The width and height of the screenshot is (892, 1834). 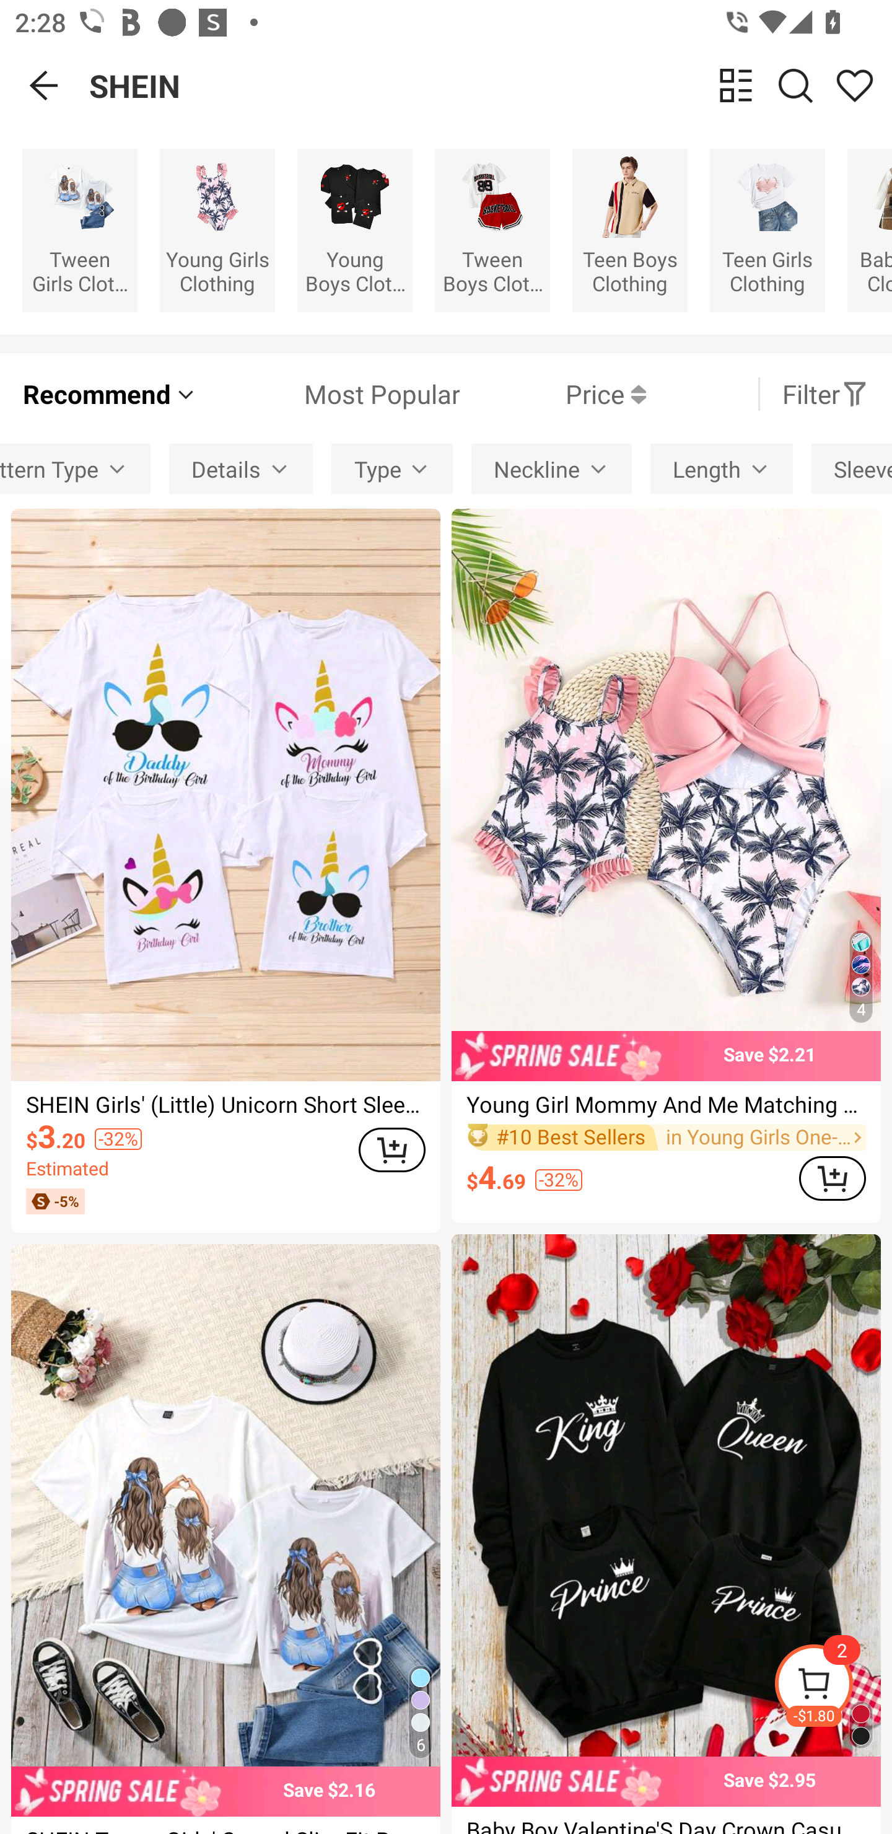 What do you see at coordinates (391, 1150) in the screenshot?
I see `ADD TO CART` at bounding box center [391, 1150].